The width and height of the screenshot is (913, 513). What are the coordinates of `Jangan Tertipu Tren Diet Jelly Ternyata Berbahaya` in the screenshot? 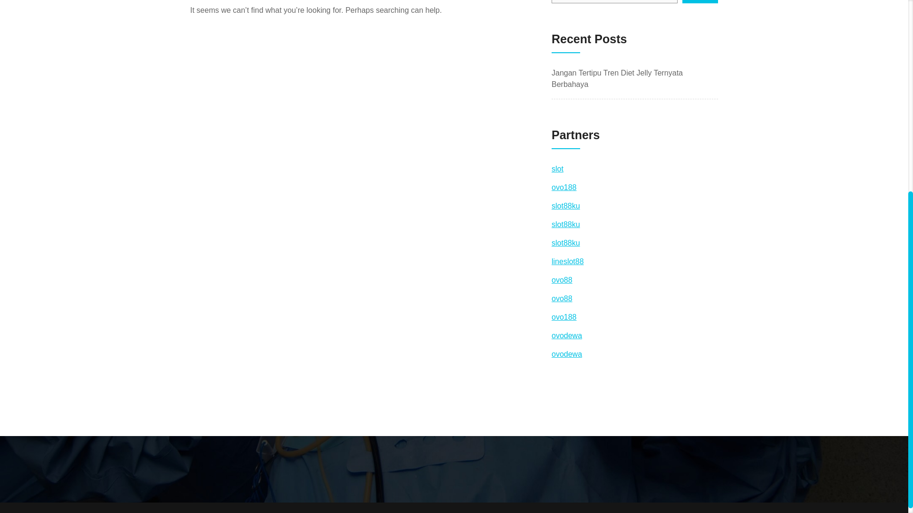 It's located at (617, 78).